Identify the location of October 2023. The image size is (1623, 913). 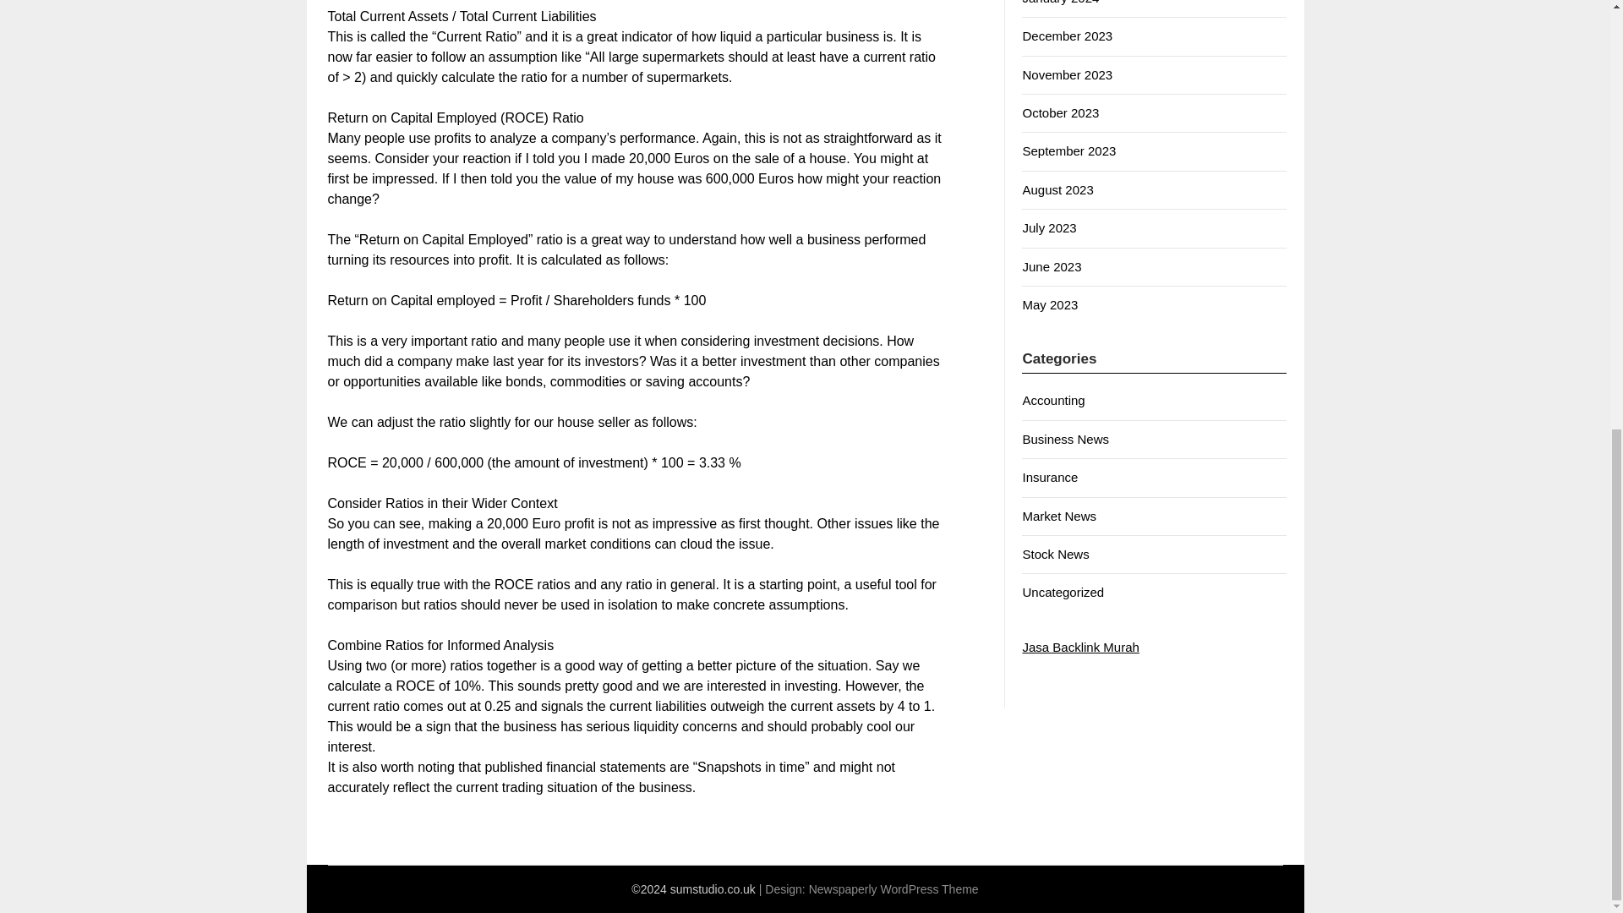
(1060, 112).